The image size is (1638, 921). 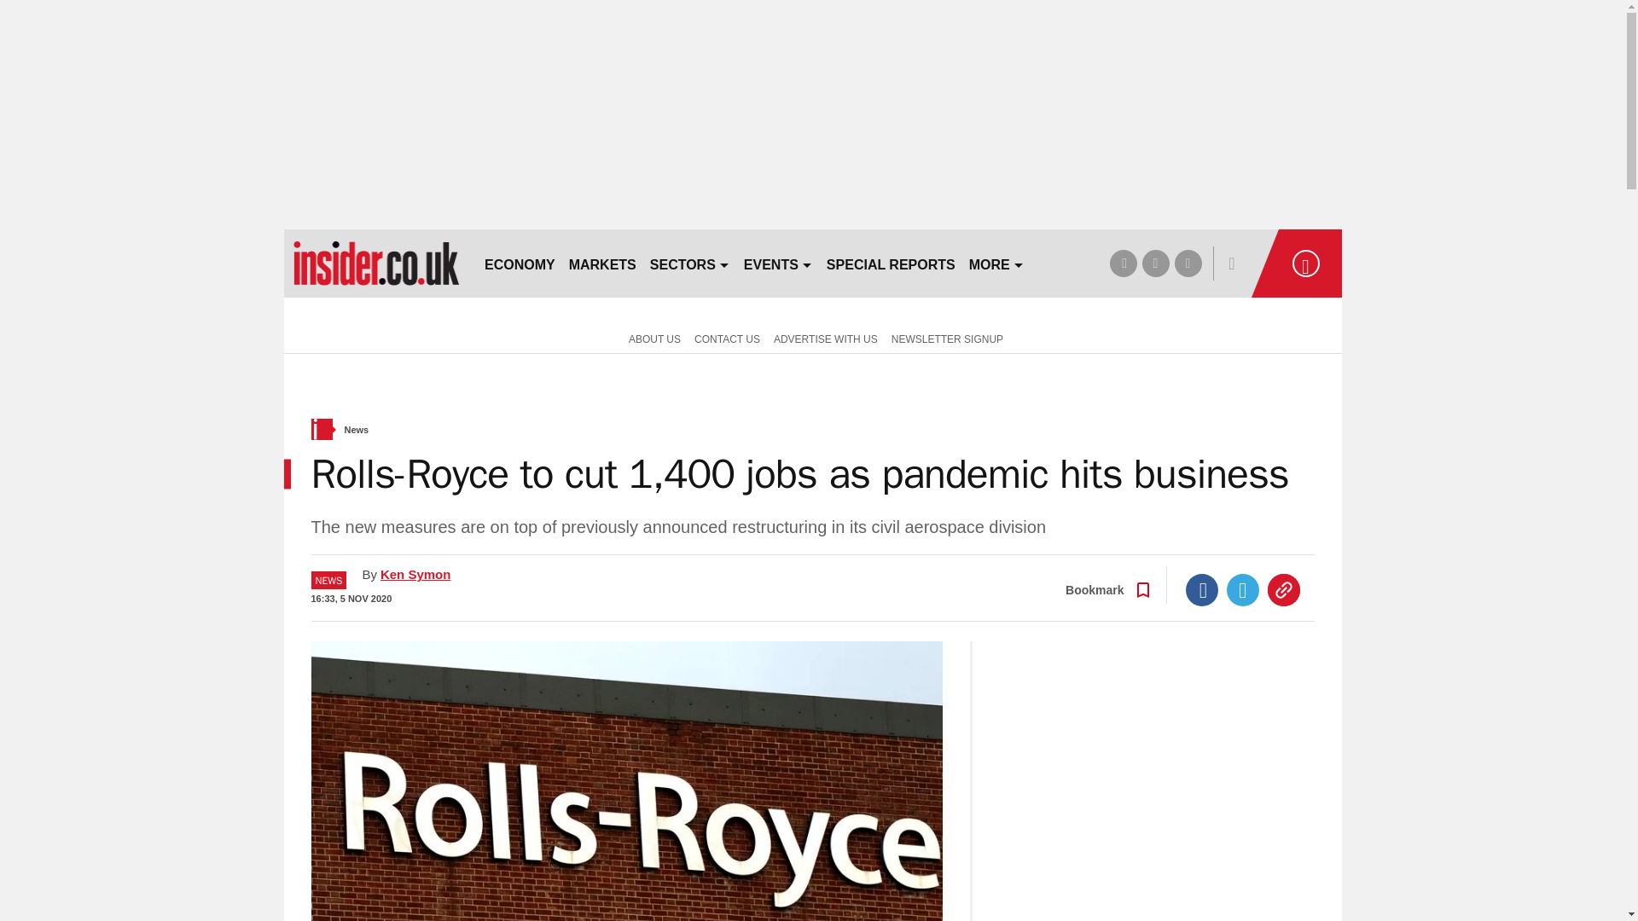 What do you see at coordinates (328, 580) in the screenshot?
I see `NEWS` at bounding box center [328, 580].